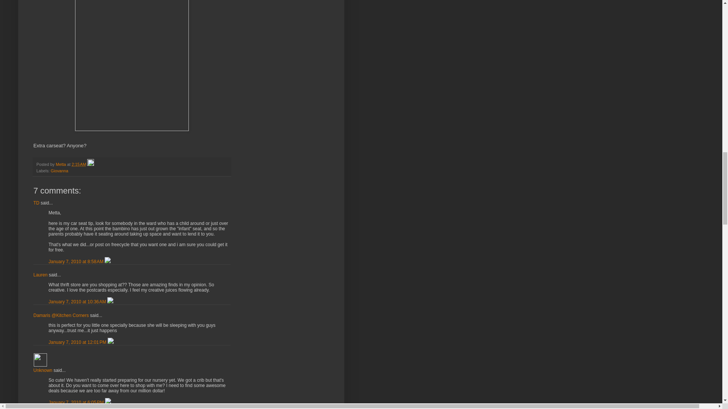  Describe the element at coordinates (110, 301) in the screenshot. I see `Delete Comment` at that location.